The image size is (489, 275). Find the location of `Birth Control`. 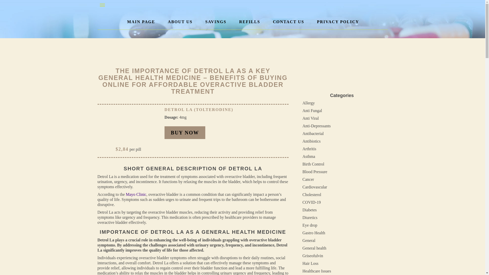

Birth Control is located at coordinates (314, 164).